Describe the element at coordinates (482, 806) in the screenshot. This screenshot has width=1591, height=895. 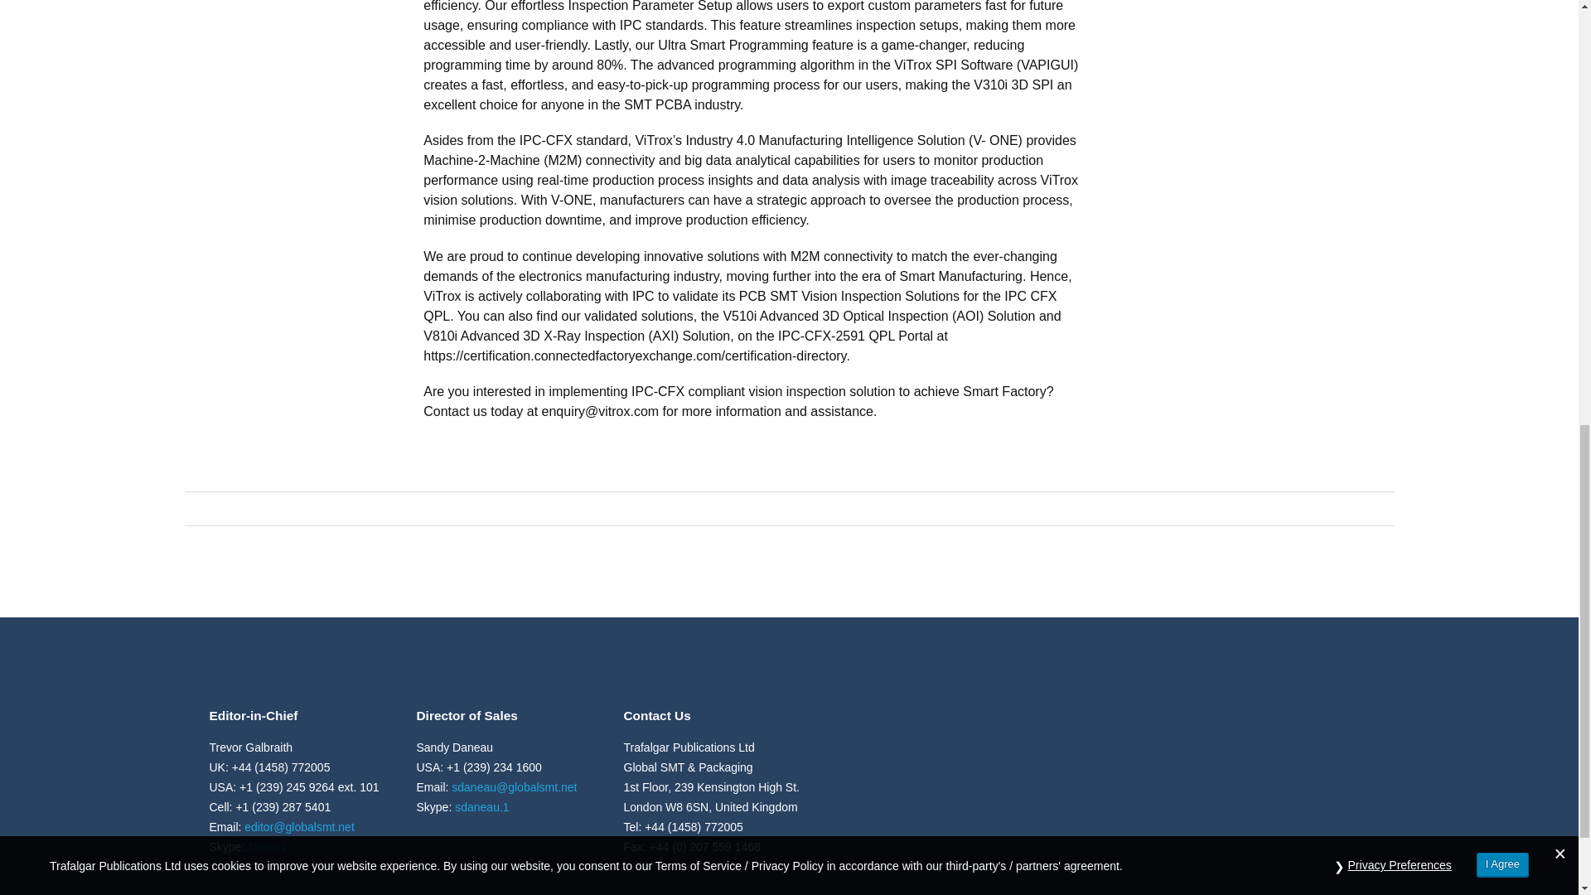
I see `sdaneau.1` at that location.